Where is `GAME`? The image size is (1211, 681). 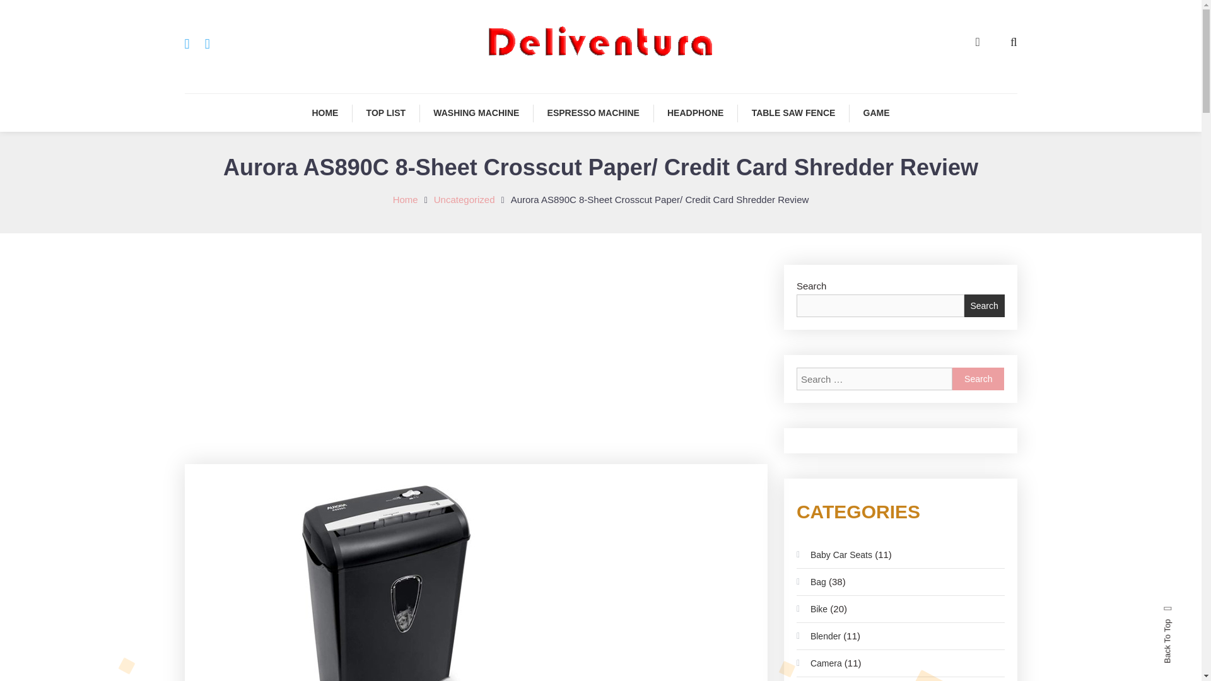
GAME is located at coordinates (877, 113).